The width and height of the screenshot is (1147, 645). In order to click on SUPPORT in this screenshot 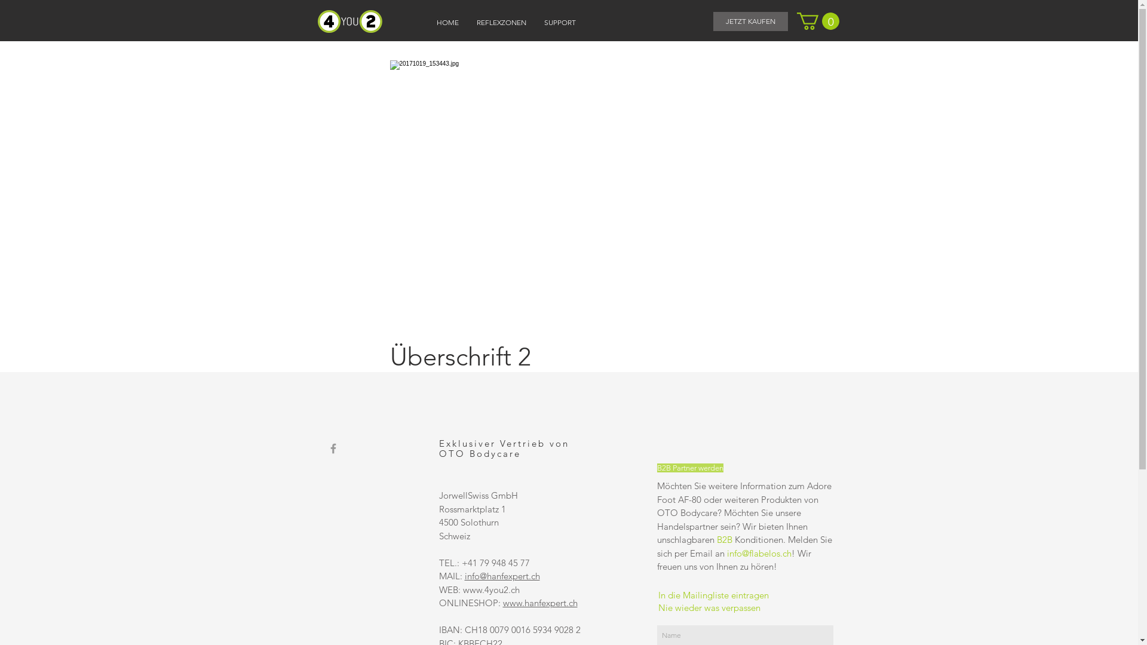, I will do `click(560, 23)`.